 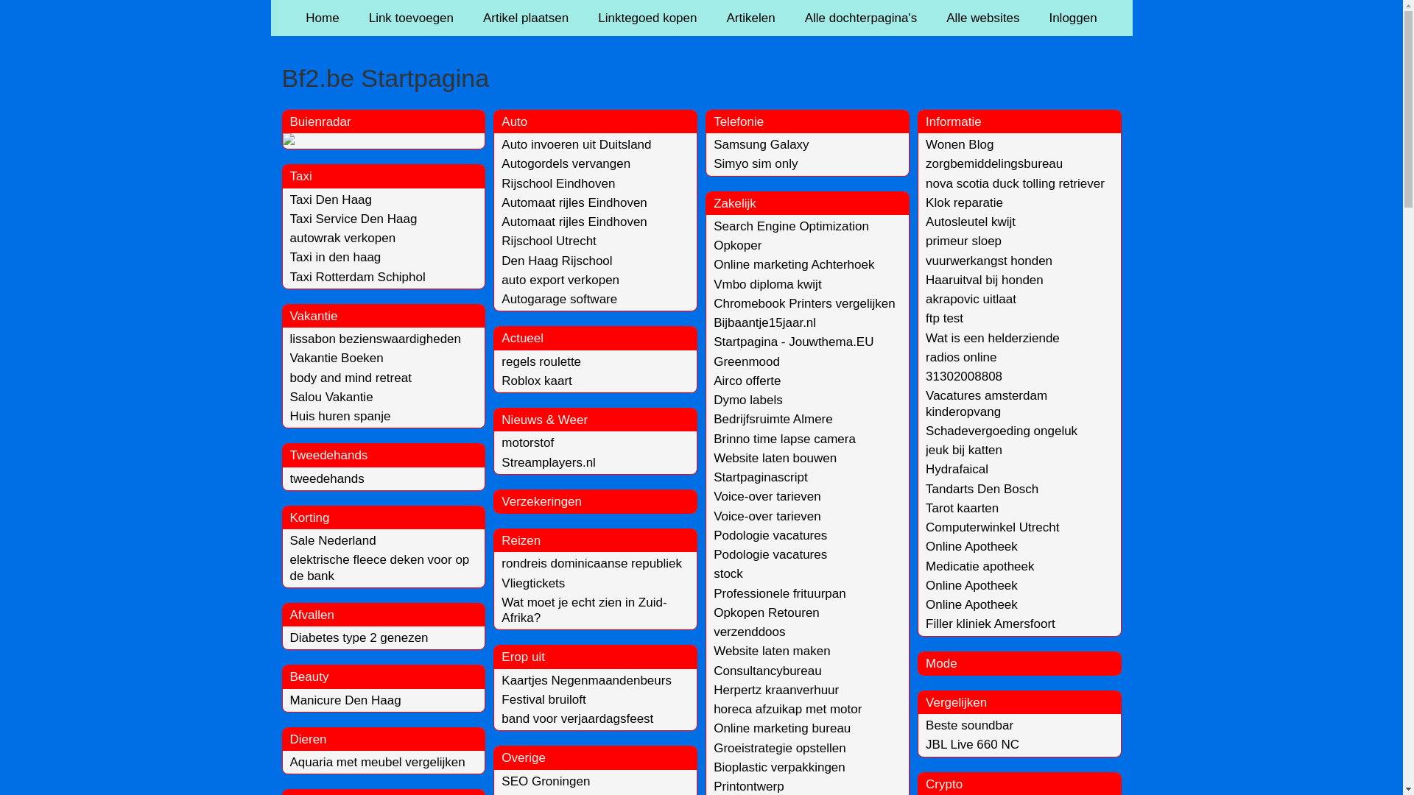 What do you see at coordinates (521, 540) in the screenshot?
I see `Reizen` at bounding box center [521, 540].